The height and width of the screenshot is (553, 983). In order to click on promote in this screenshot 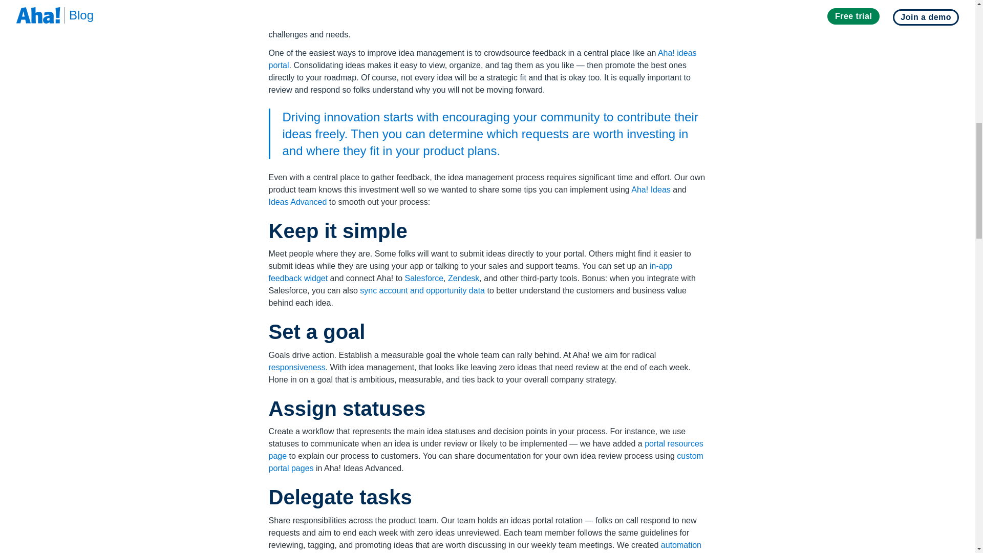, I will do `click(620, 65)`.